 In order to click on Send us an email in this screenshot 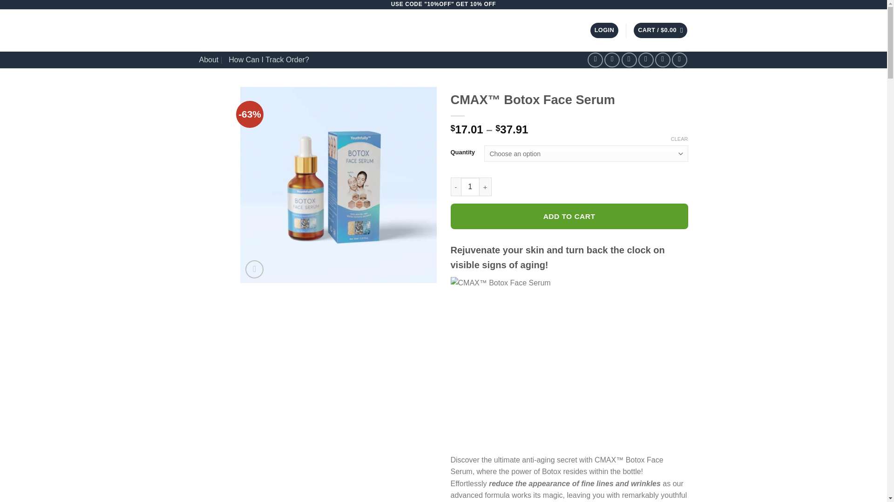, I will do `click(645, 60)`.